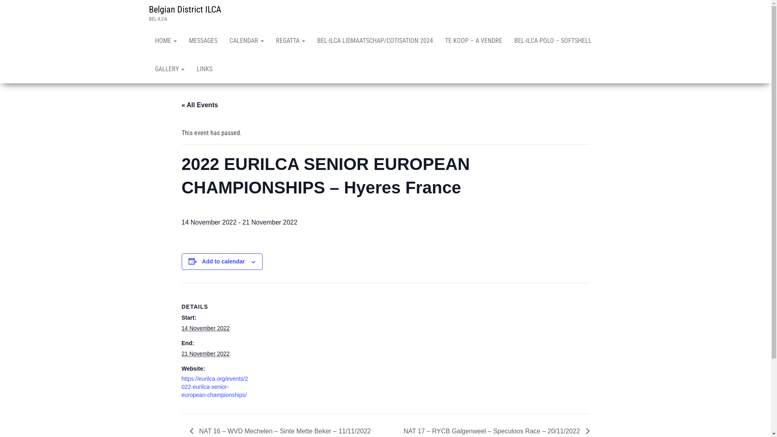 The width and height of the screenshot is (777, 437). I want to click on HOME, so click(166, 41).